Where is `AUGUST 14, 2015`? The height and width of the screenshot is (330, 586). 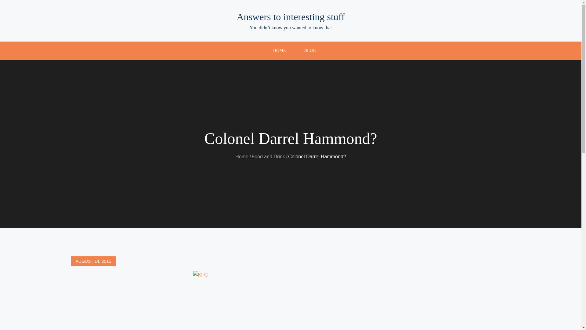 AUGUST 14, 2015 is located at coordinates (93, 261).